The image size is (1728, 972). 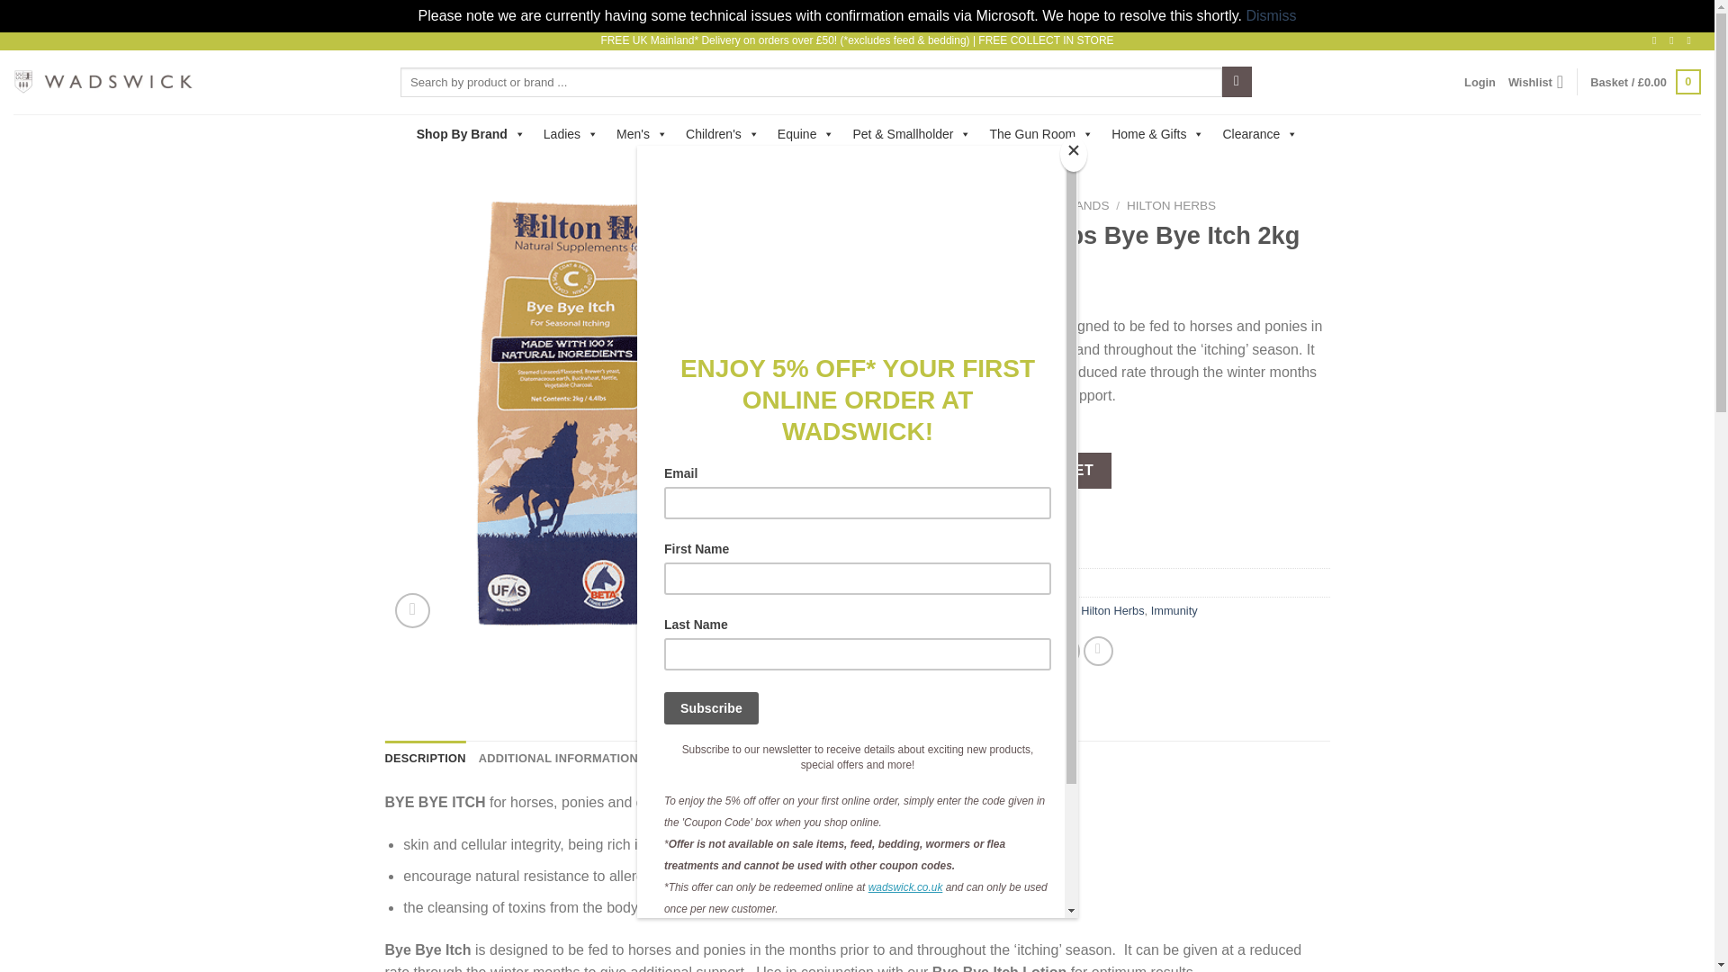 I want to click on Share on Twitter, so click(x=1000, y=651).